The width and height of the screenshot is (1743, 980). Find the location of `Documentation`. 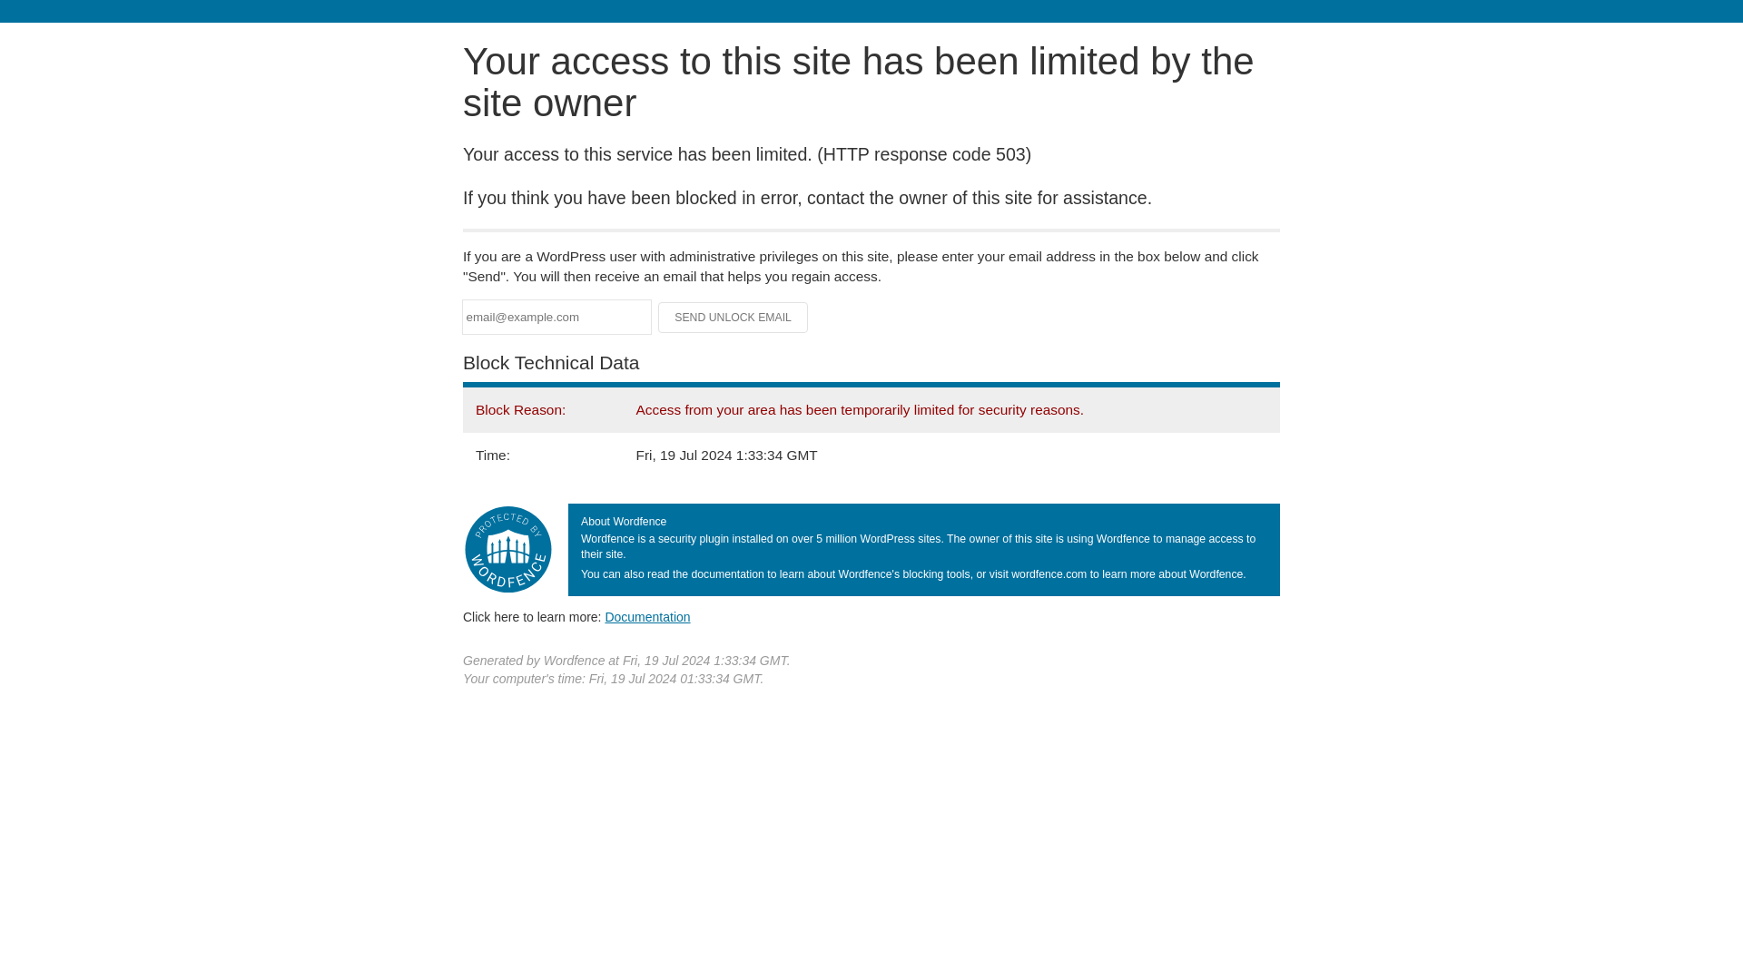

Documentation is located at coordinates (647, 616).